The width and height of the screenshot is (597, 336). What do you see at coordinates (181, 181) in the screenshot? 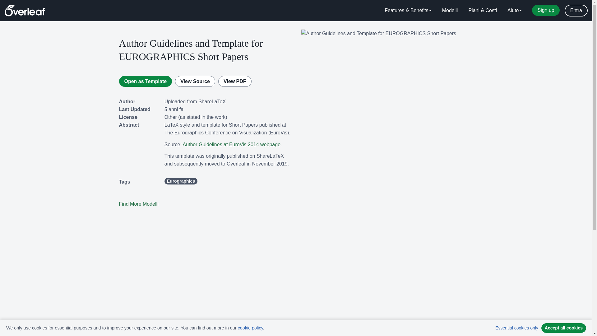
I see `Eurographics` at bounding box center [181, 181].